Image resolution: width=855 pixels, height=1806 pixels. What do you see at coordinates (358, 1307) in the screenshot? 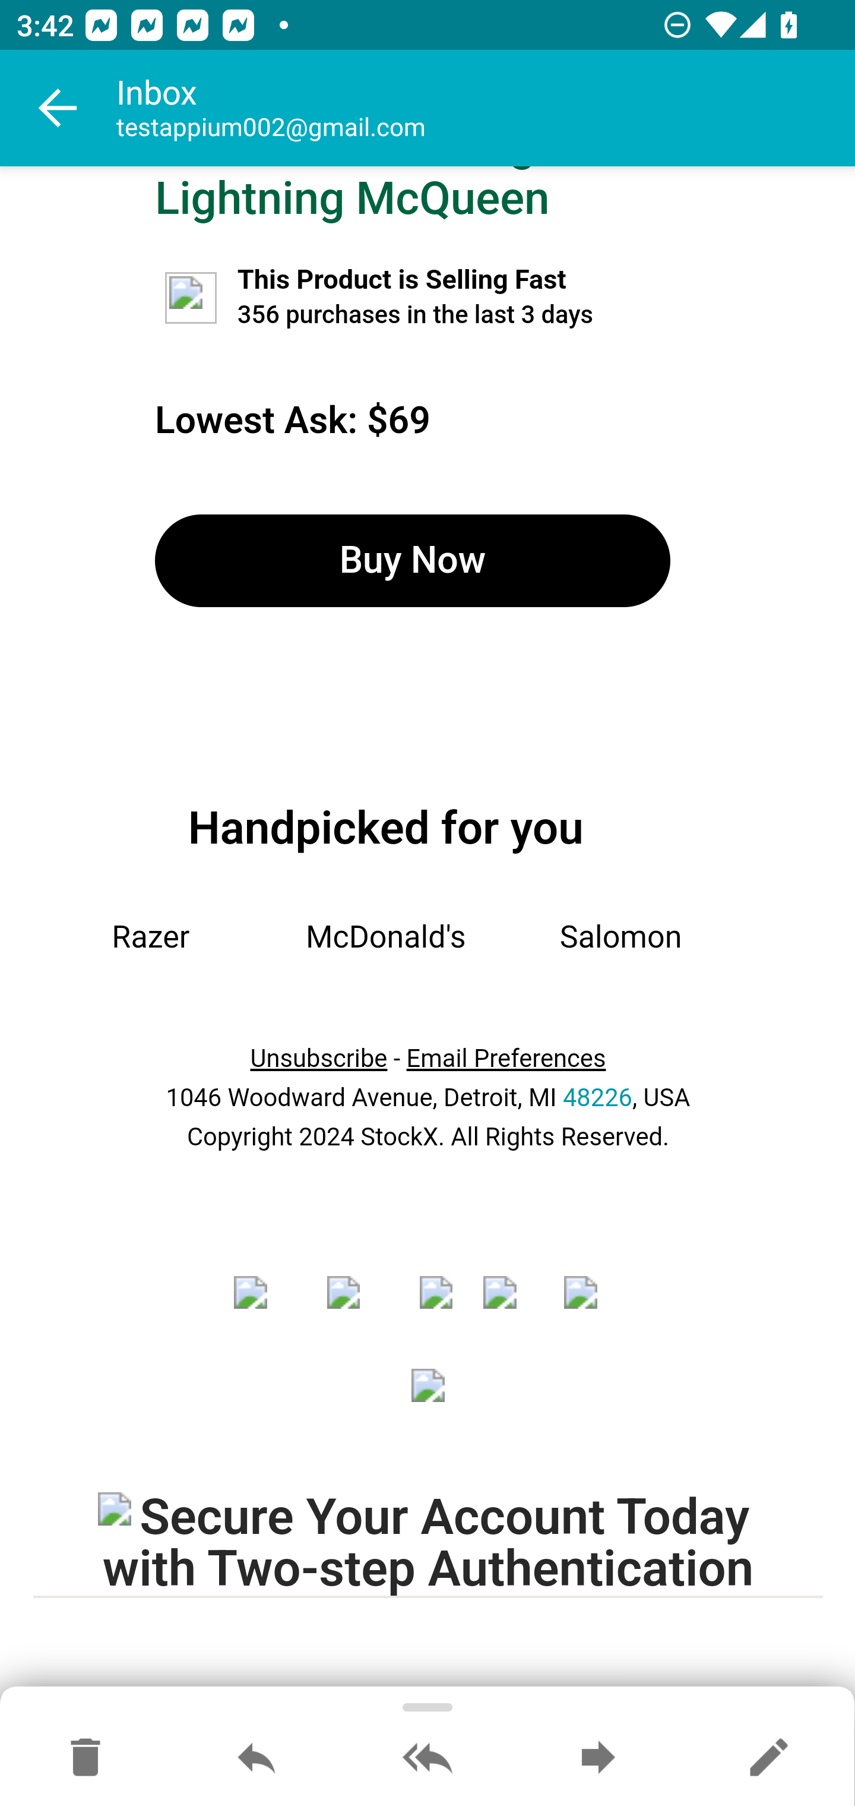
I see `twitter` at bounding box center [358, 1307].